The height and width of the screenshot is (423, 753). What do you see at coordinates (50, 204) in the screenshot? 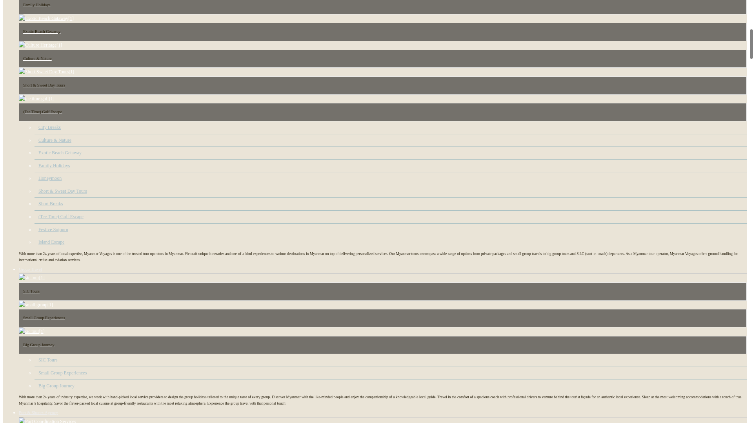
I see `Short Breaks` at bounding box center [50, 204].